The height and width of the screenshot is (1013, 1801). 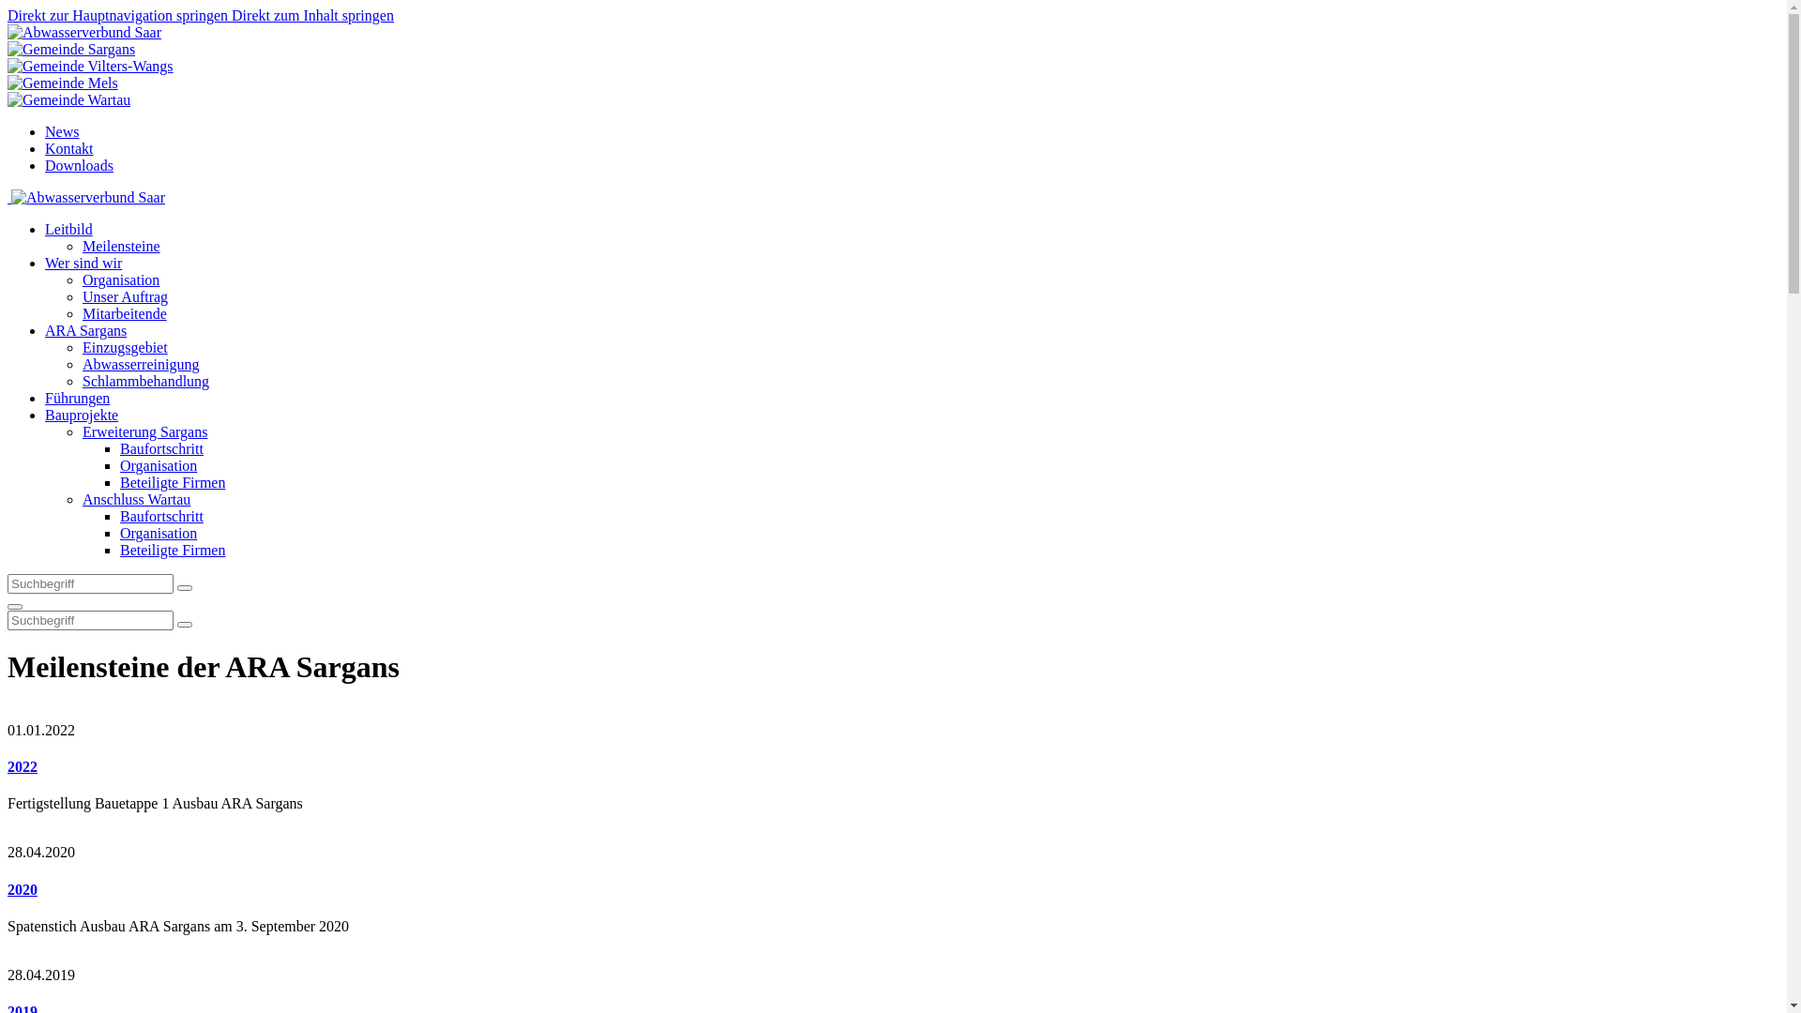 What do you see at coordinates (289, 959) in the screenshot?
I see `2019` at bounding box center [289, 959].